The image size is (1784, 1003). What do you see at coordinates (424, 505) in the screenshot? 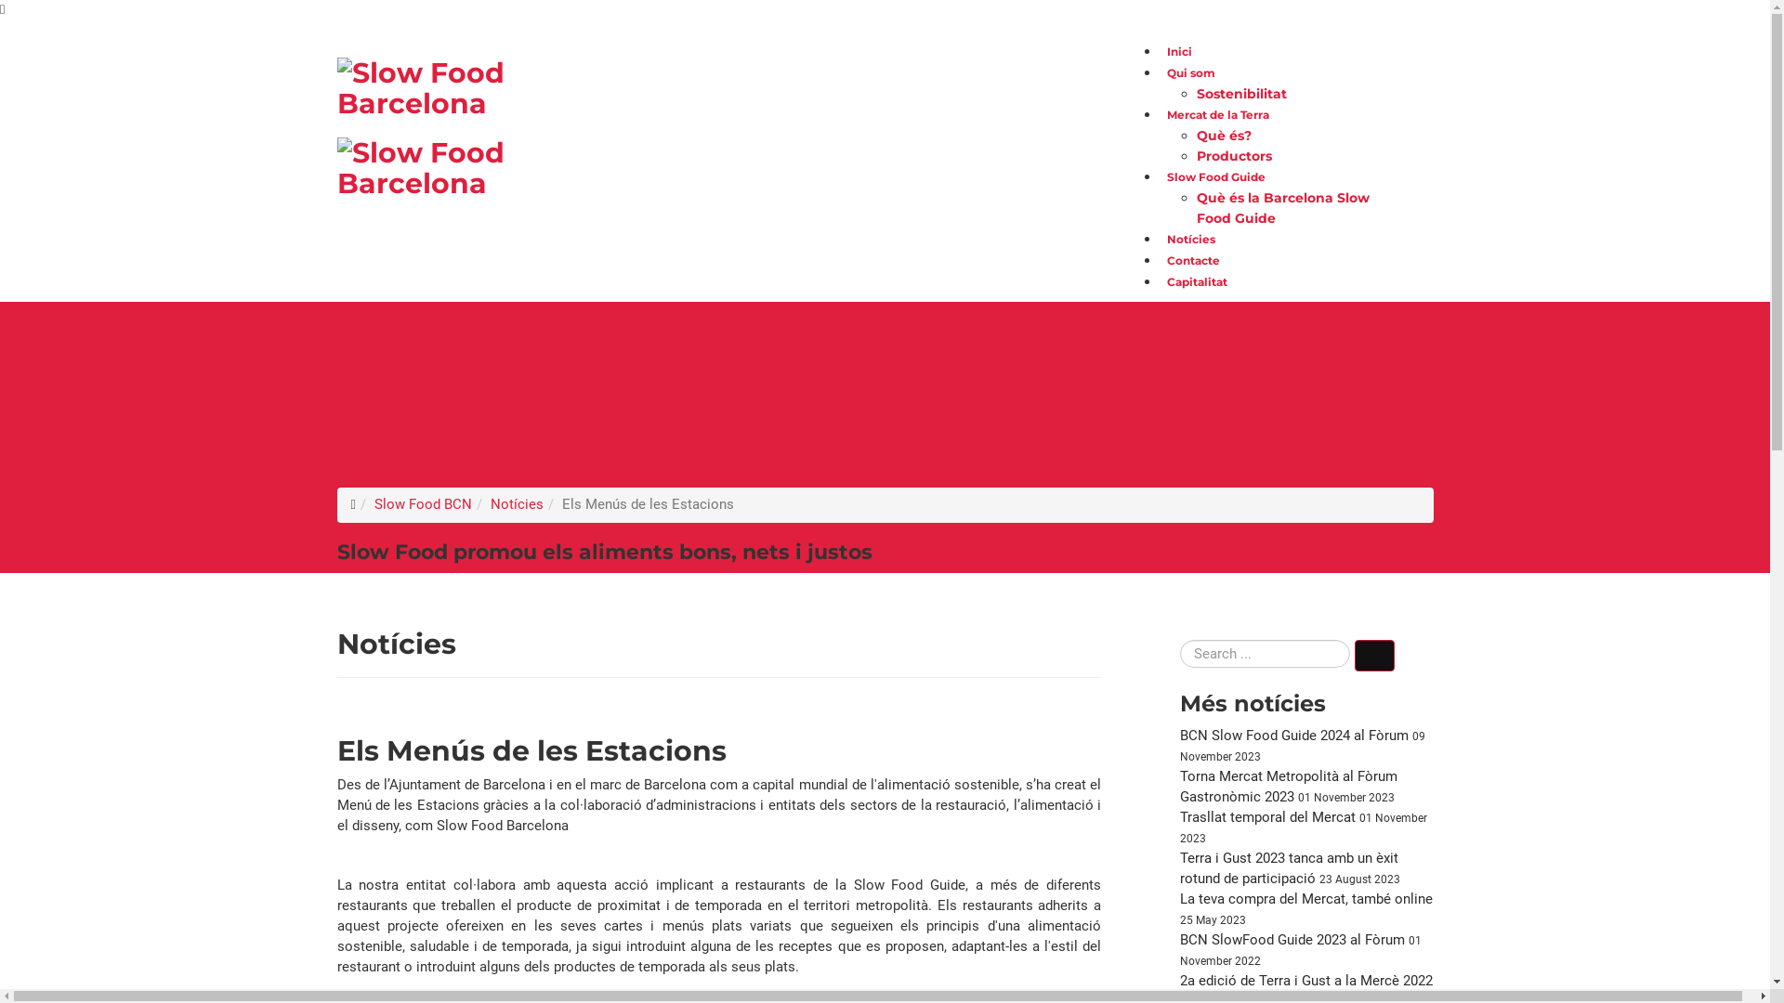
I see `Slow Food BCN` at bounding box center [424, 505].